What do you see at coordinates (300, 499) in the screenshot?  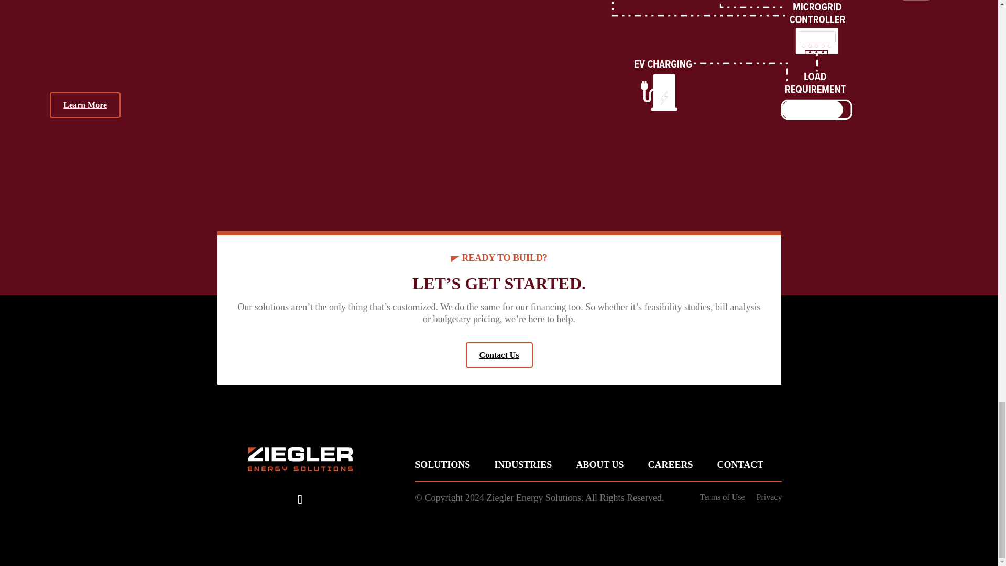 I see `Follow on LinkedIn` at bounding box center [300, 499].